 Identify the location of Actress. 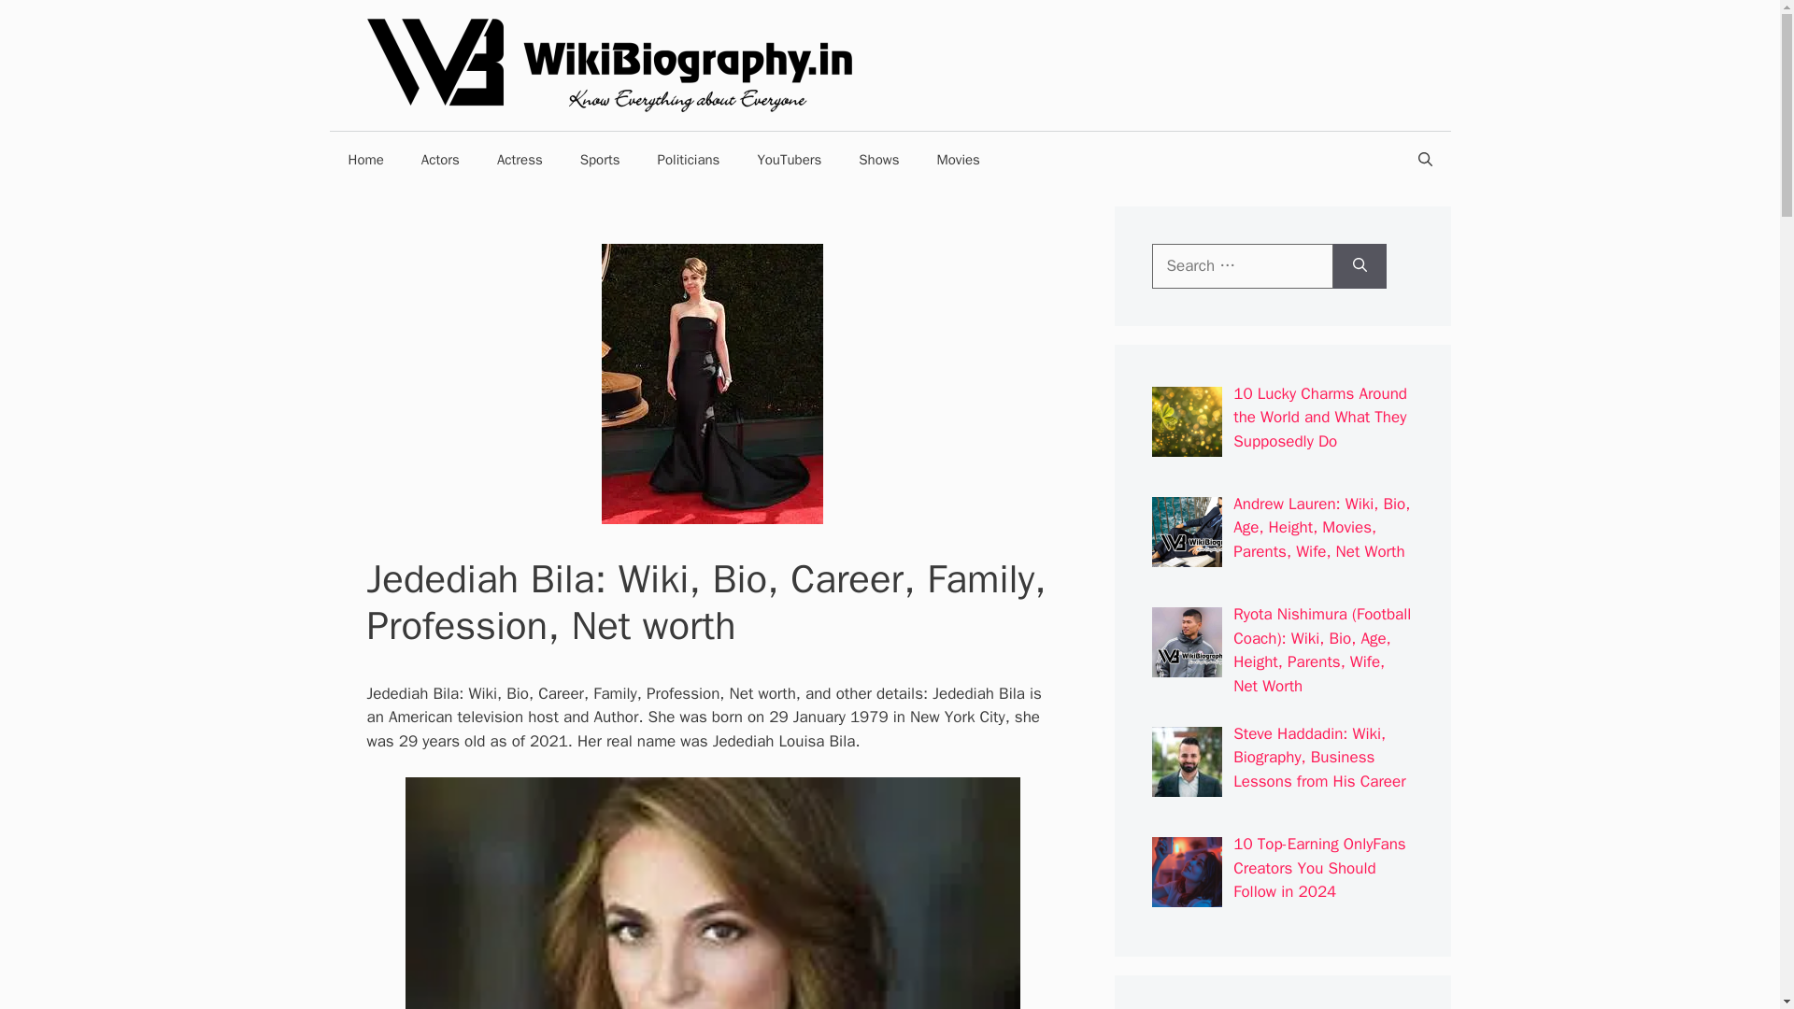
(520, 159).